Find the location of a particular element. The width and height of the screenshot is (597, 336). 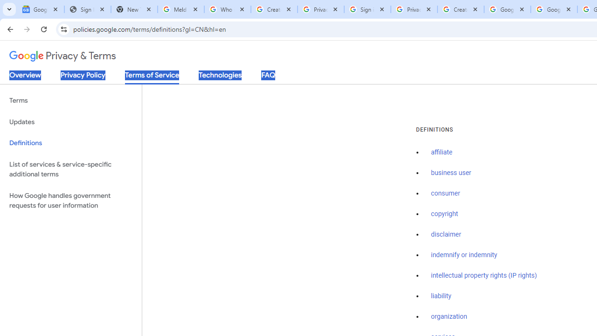

indemnify or indemnity is located at coordinates (464, 255).